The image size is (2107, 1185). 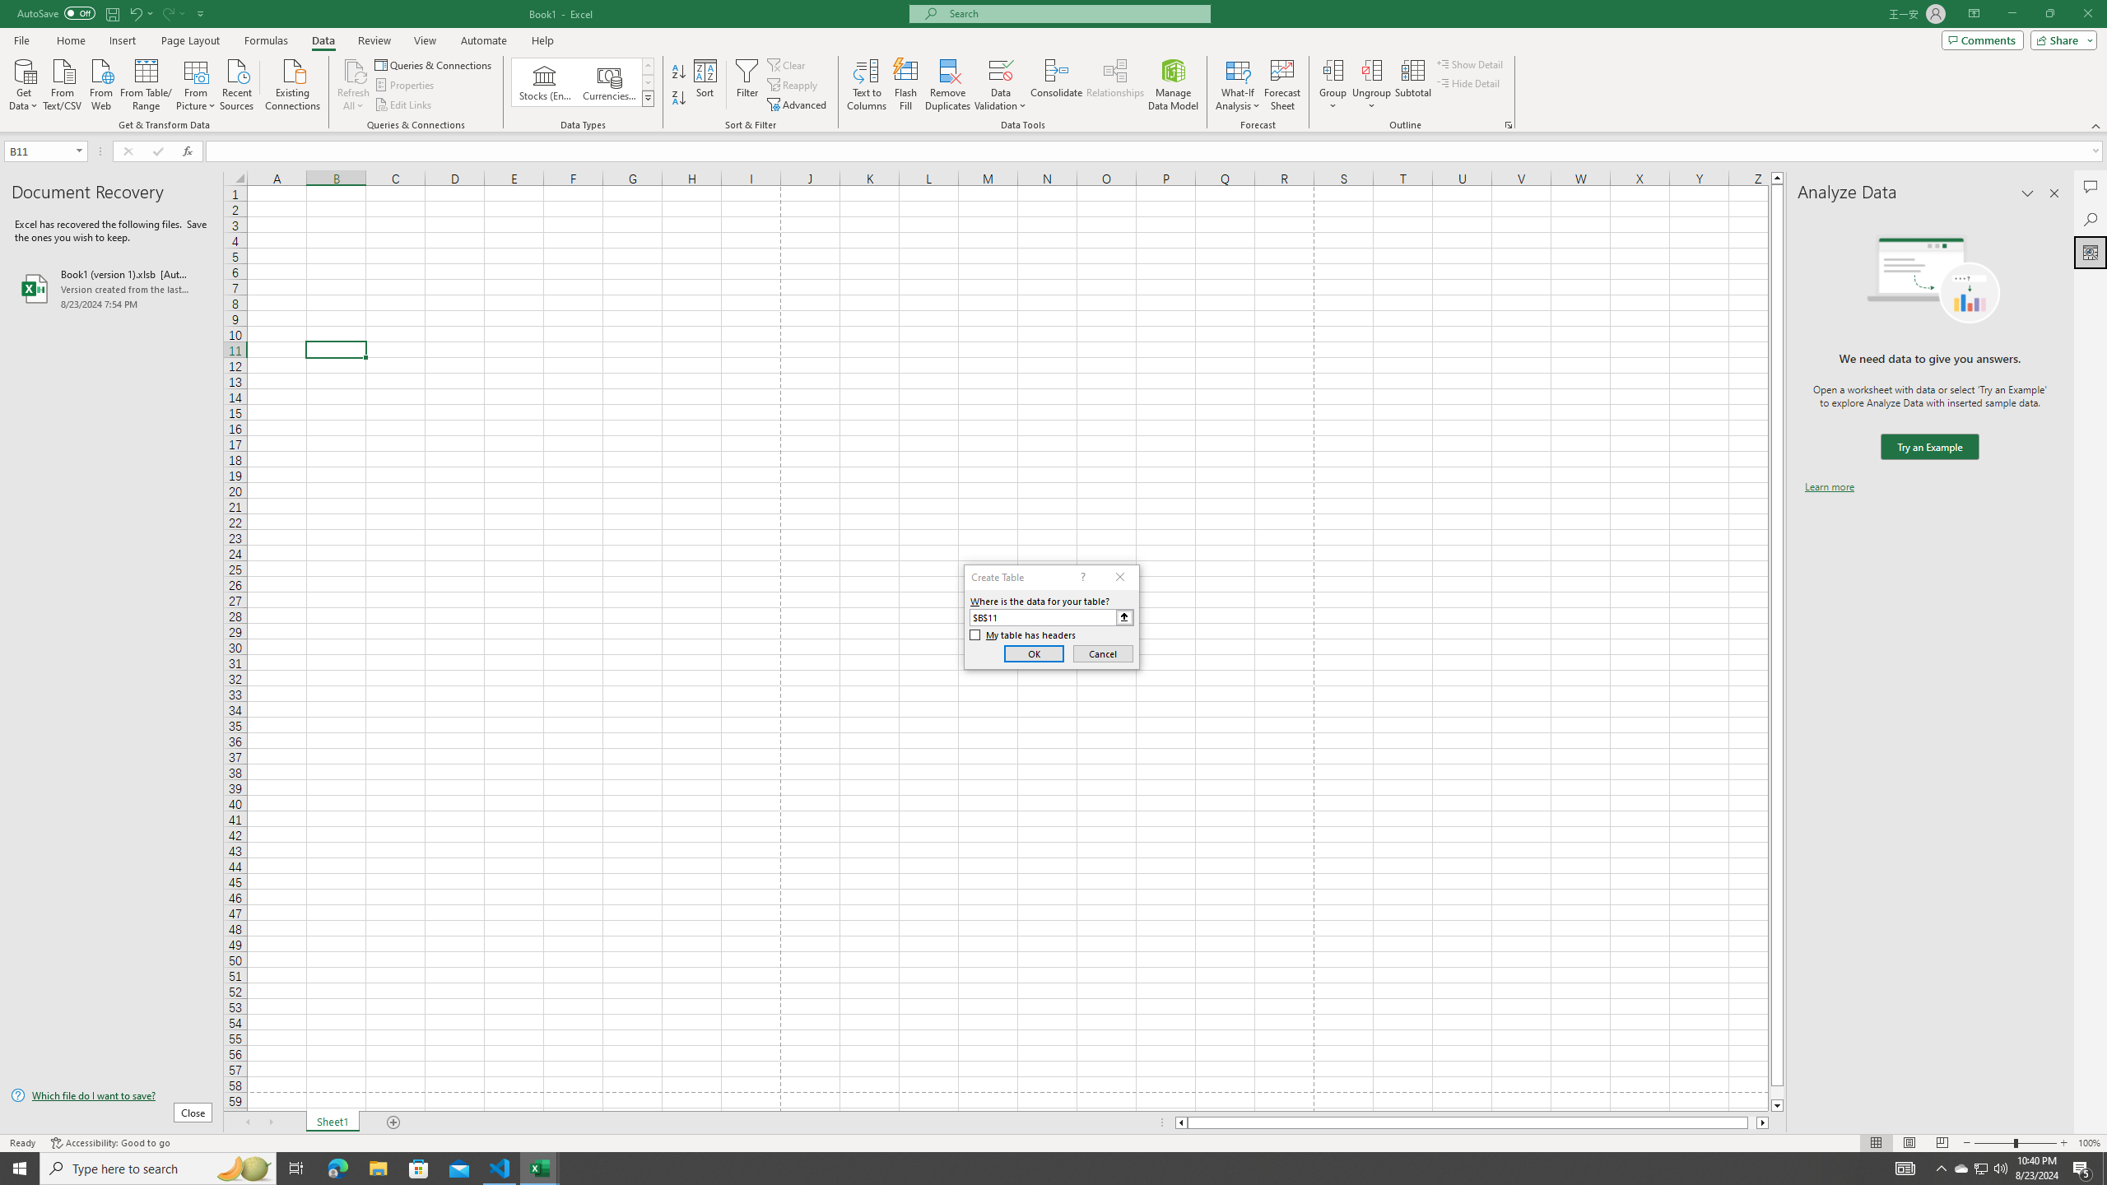 What do you see at coordinates (1942, 1143) in the screenshot?
I see `Page Break Preview` at bounding box center [1942, 1143].